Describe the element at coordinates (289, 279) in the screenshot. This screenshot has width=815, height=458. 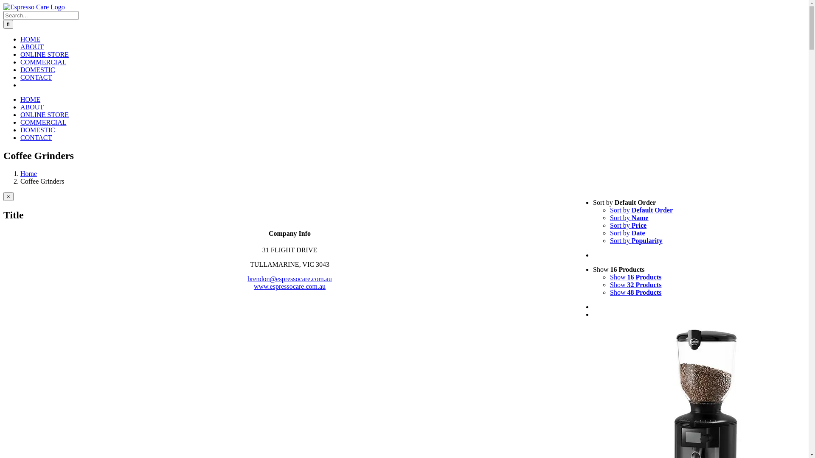
I see `brendon@espressocare.com.au` at that location.